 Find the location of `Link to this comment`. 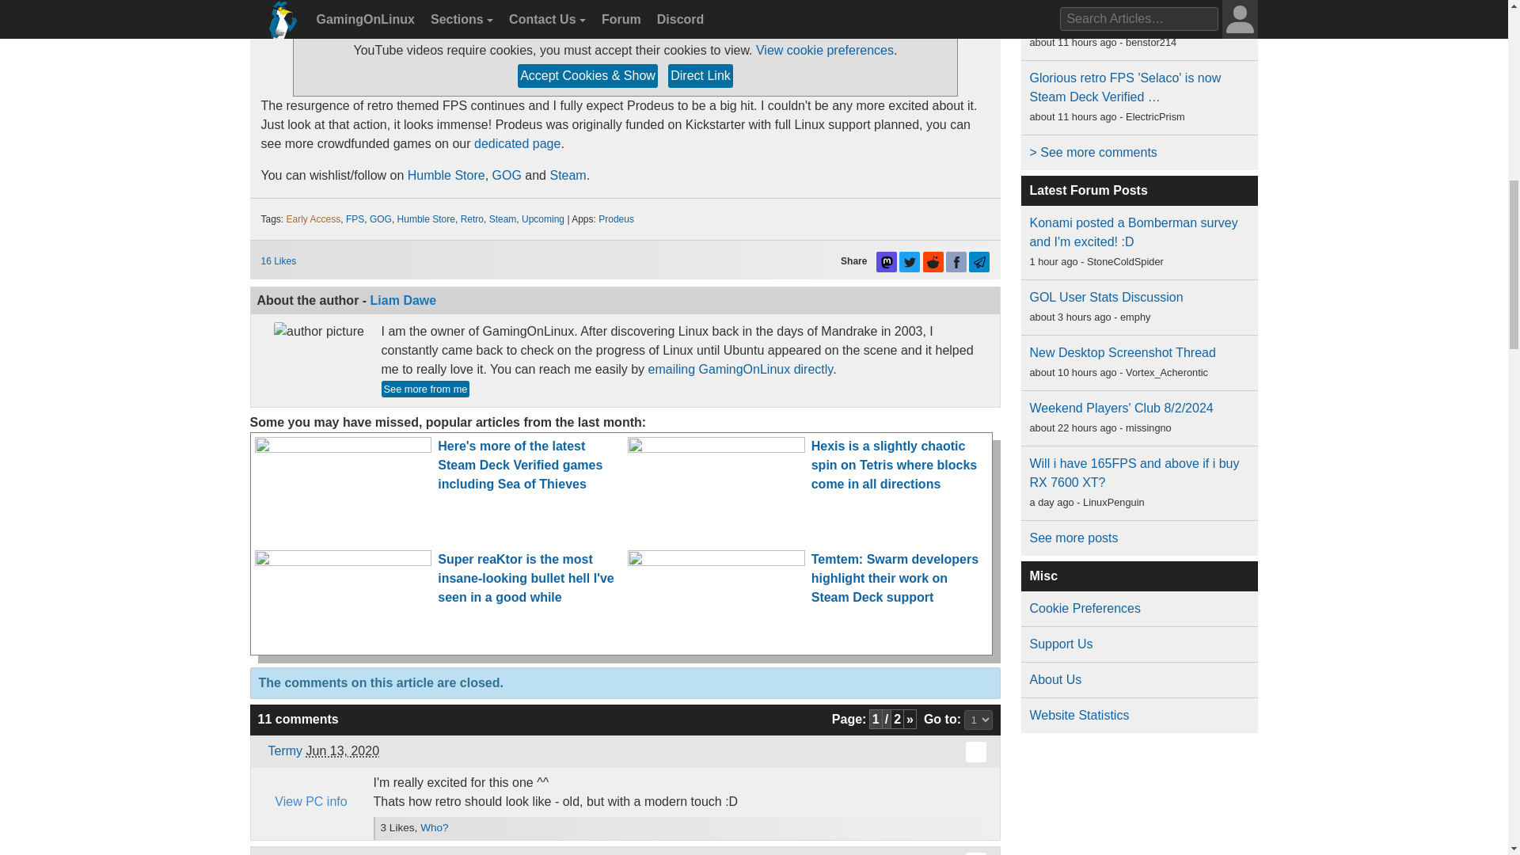

Link to this comment is located at coordinates (975, 853).